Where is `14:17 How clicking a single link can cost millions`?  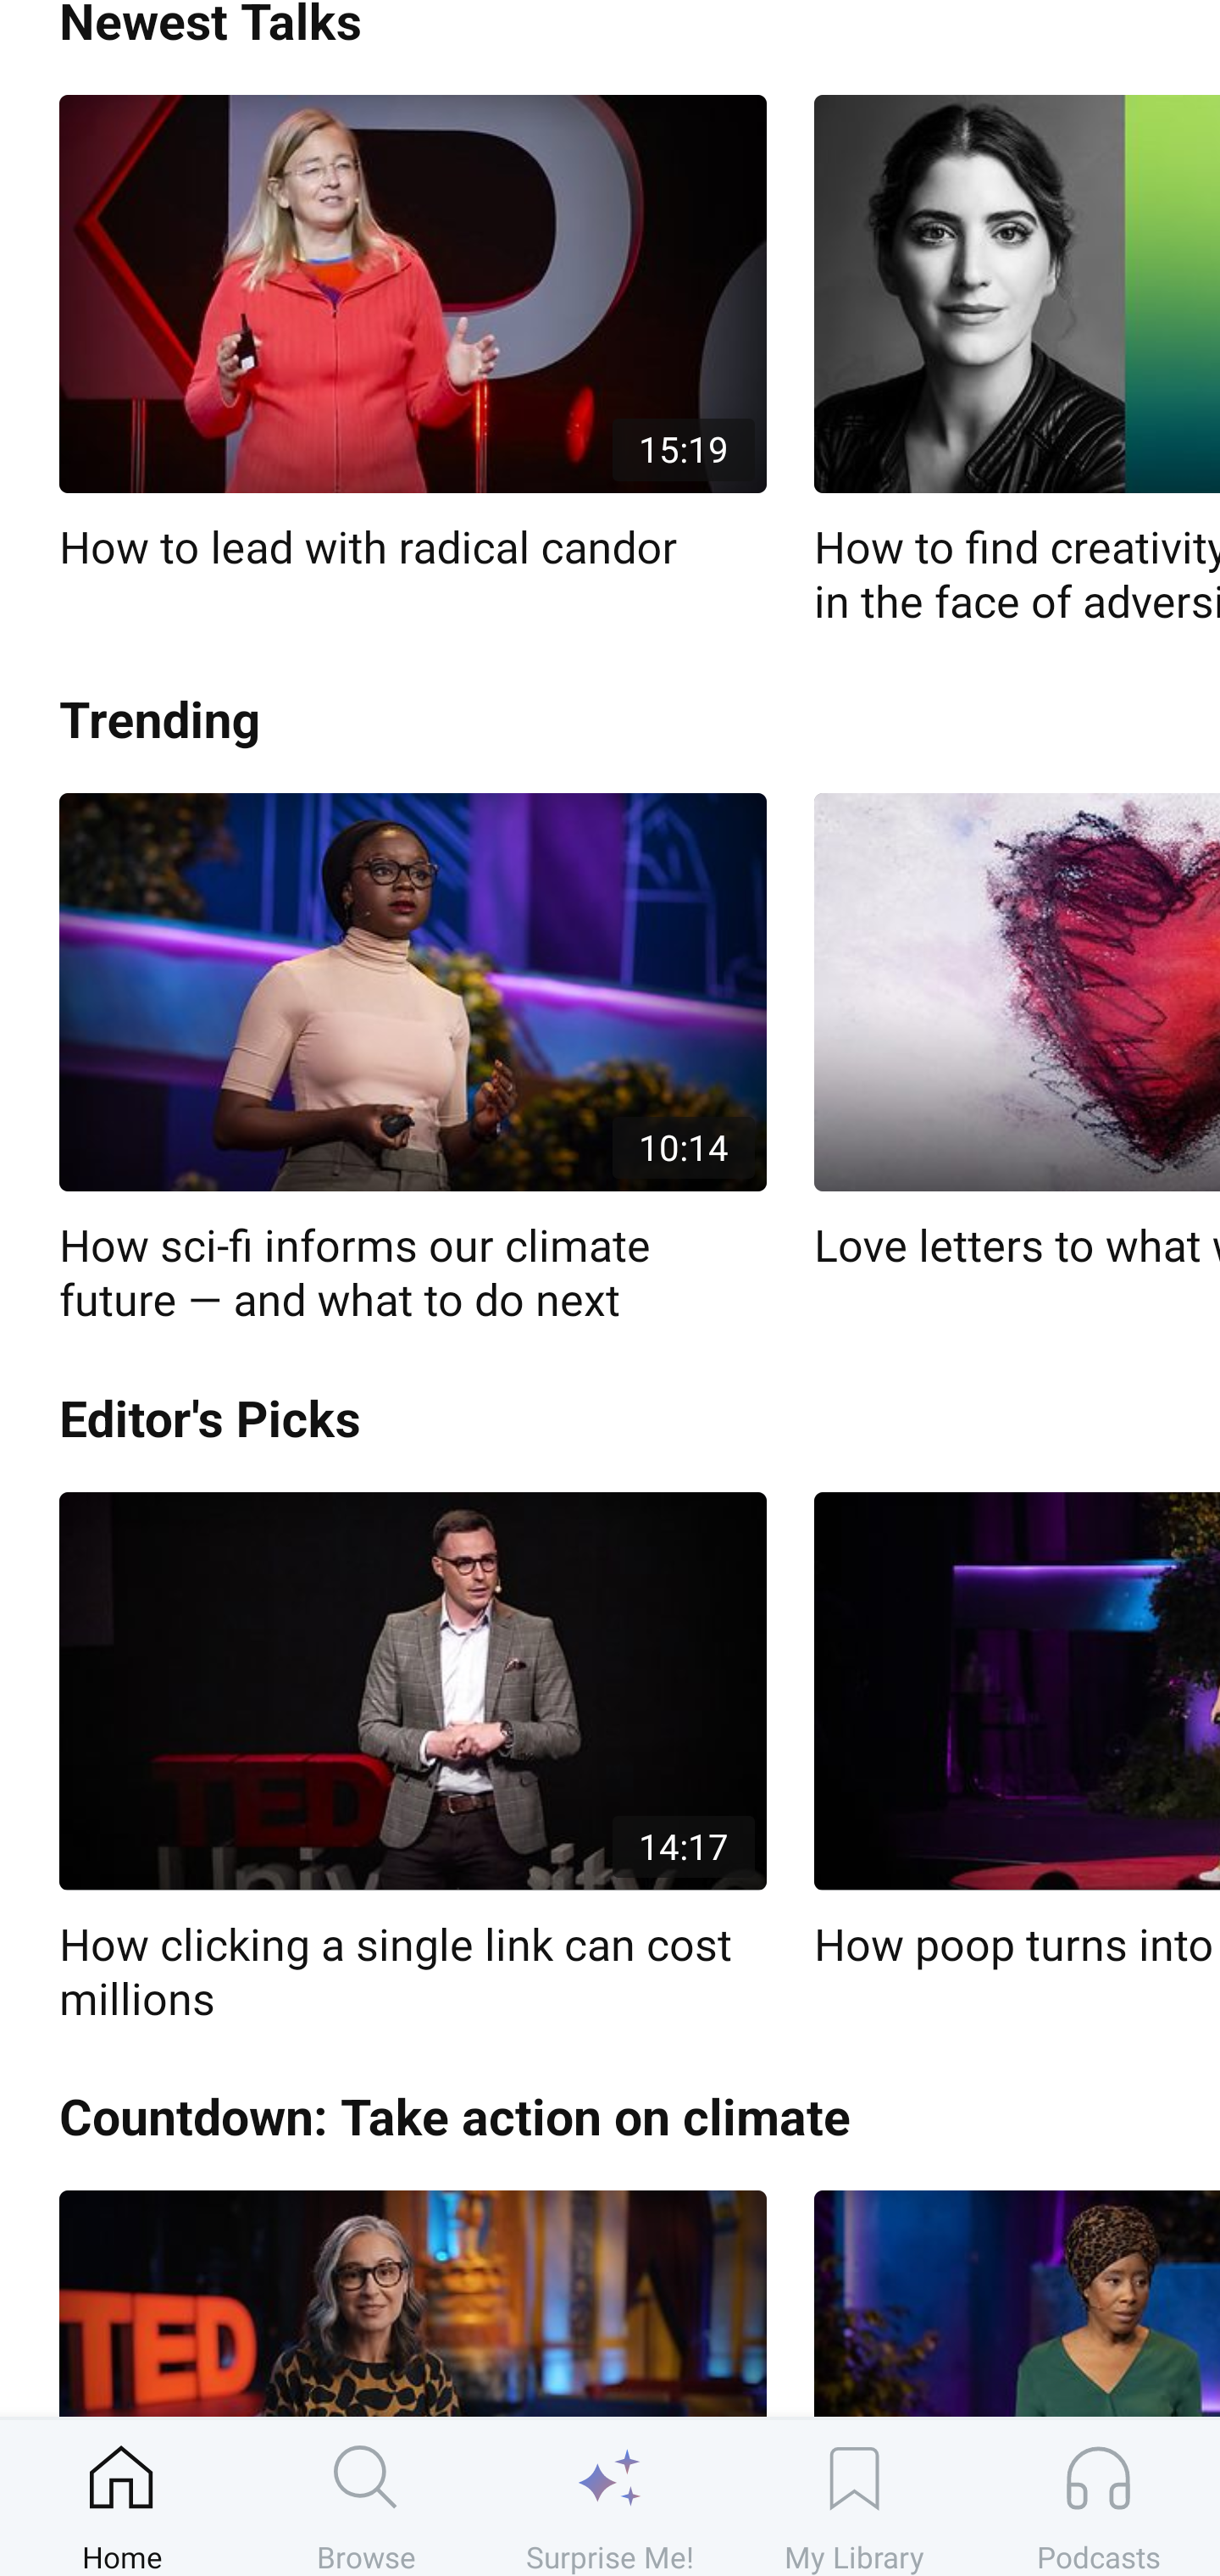 14:17 How clicking a single link can cost millions is located at coordinates (413, 1759).